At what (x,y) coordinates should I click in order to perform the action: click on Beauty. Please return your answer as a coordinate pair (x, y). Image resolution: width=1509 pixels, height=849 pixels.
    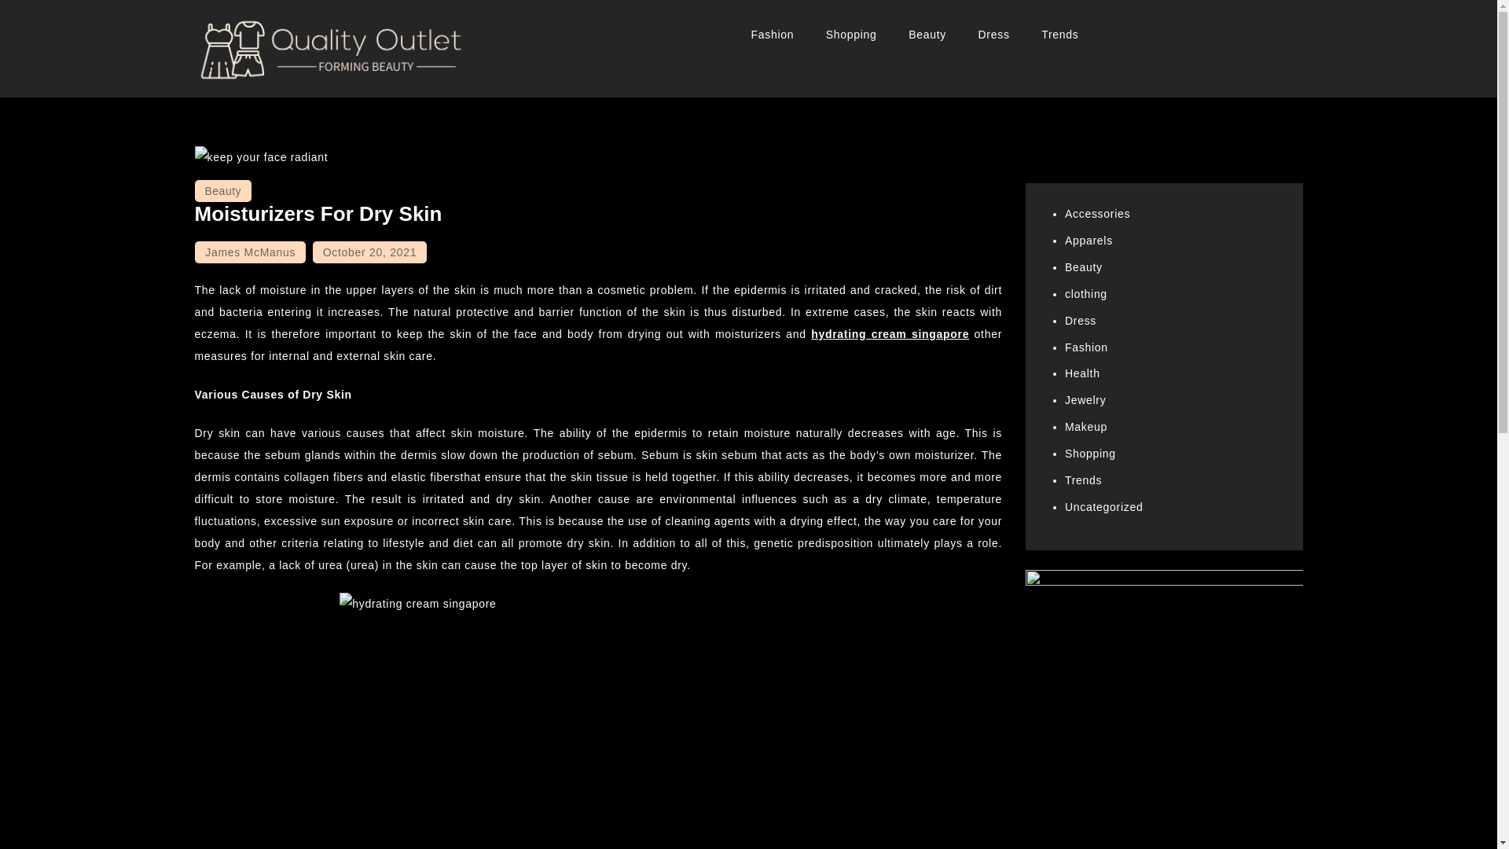
    Looking at the image, I should click on (1084, 266).